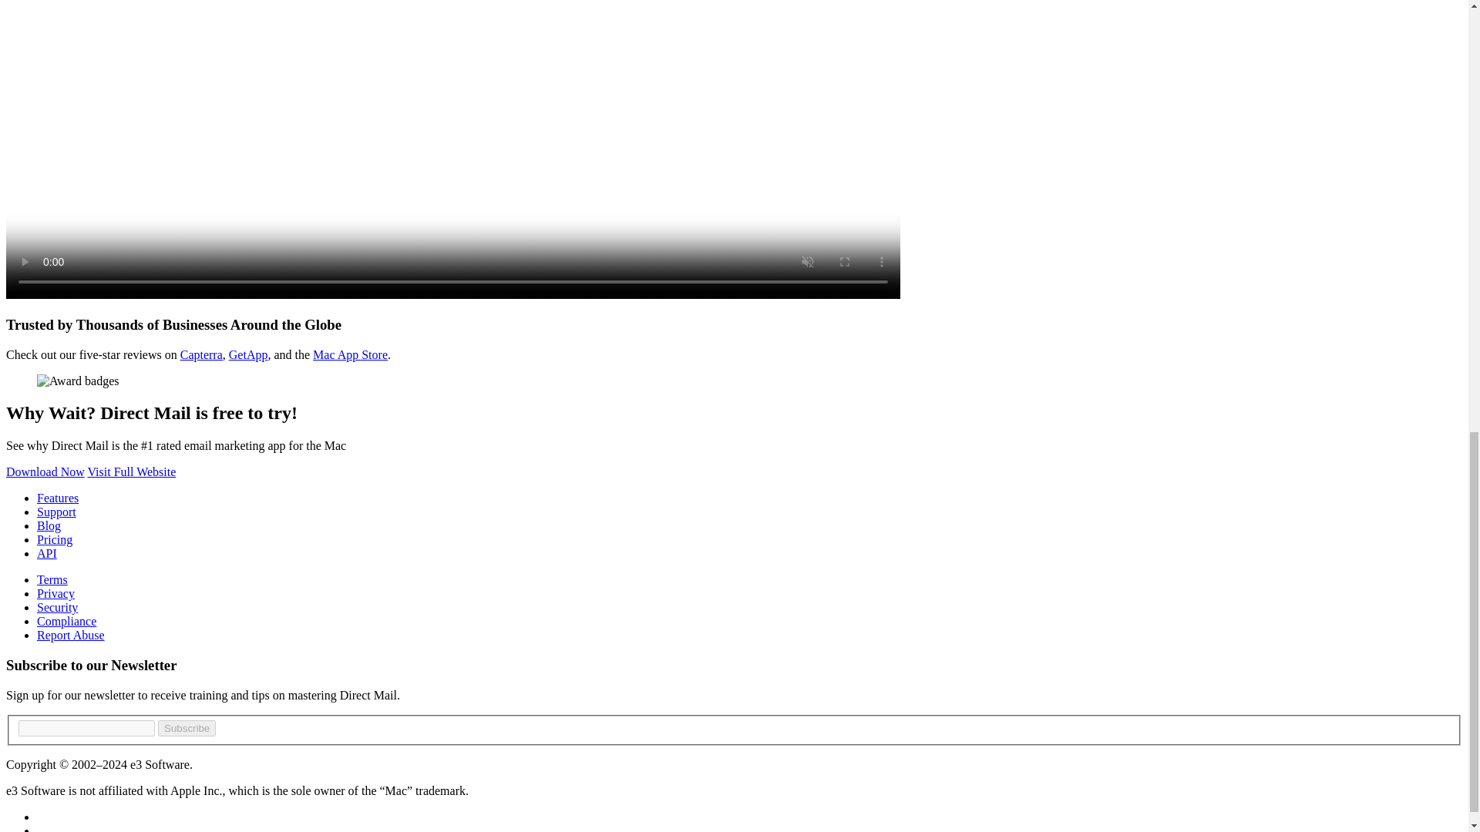  Describe the element at coordinates (131, 471) in the screenshot. I see `Visit Full Website` at that location.